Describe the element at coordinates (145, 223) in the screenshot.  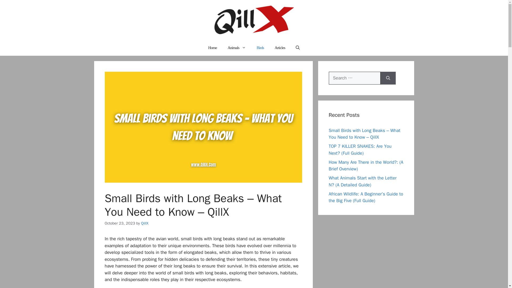
I see `View all posts by QillX` at that location.